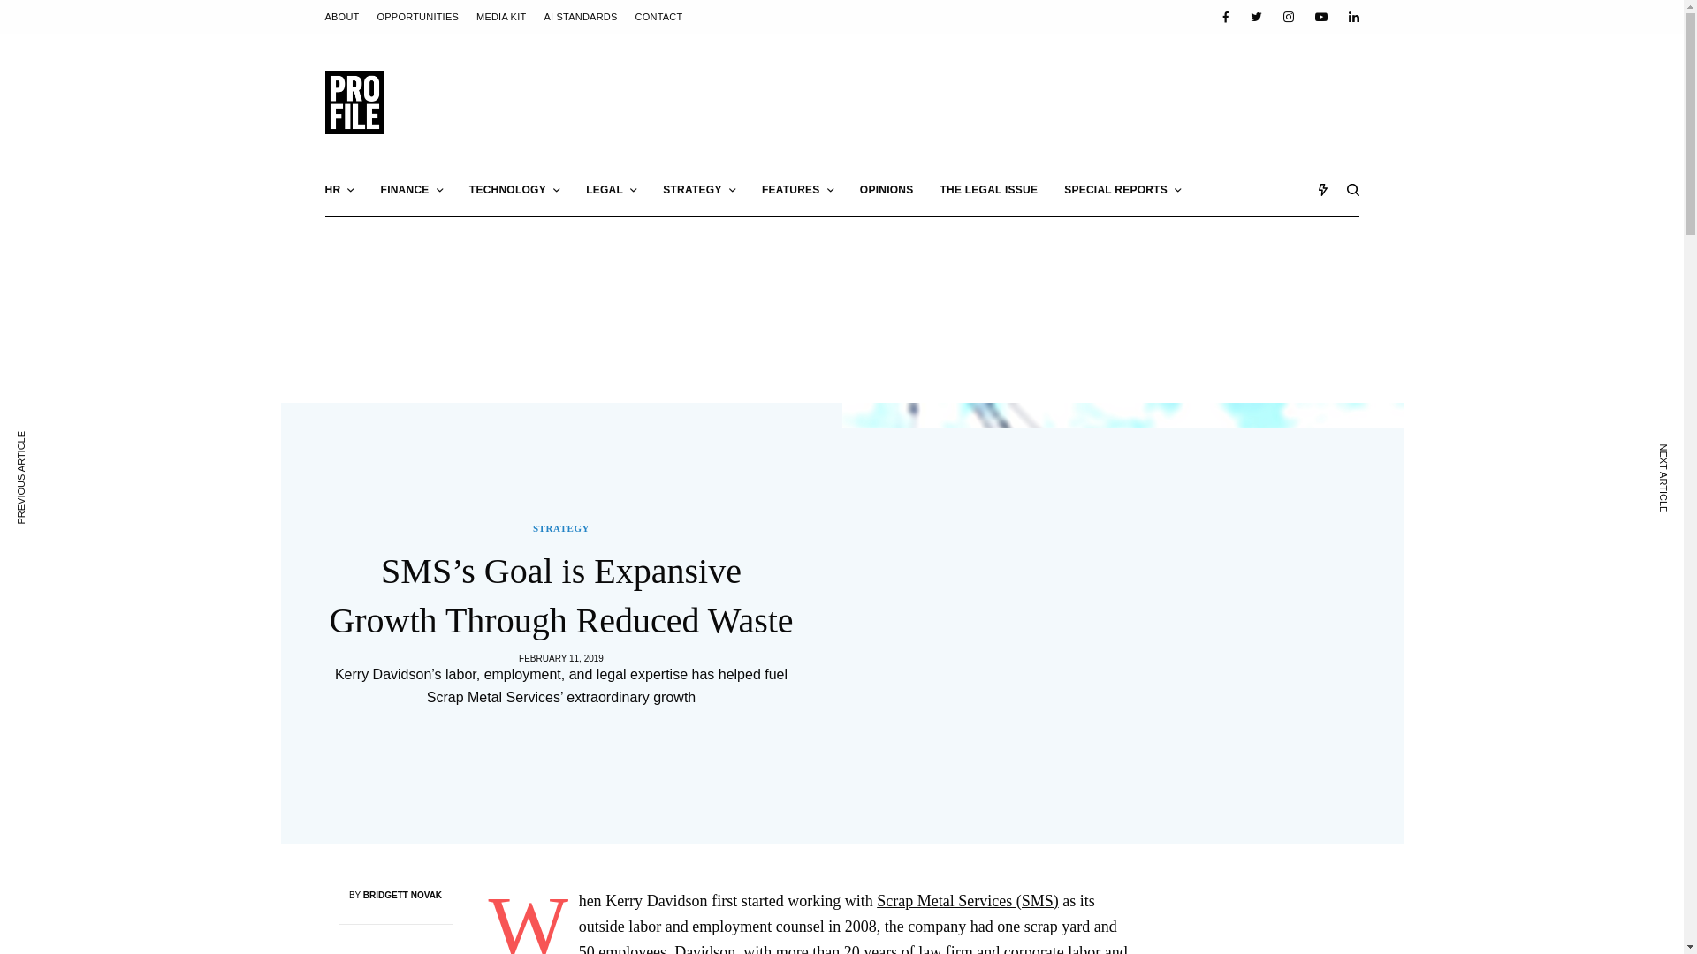 The width and height of the screenshot is (1697, 954). Describe the element at coordinates (412, 189) in the screenshot. I see `FINANCE` at that location.